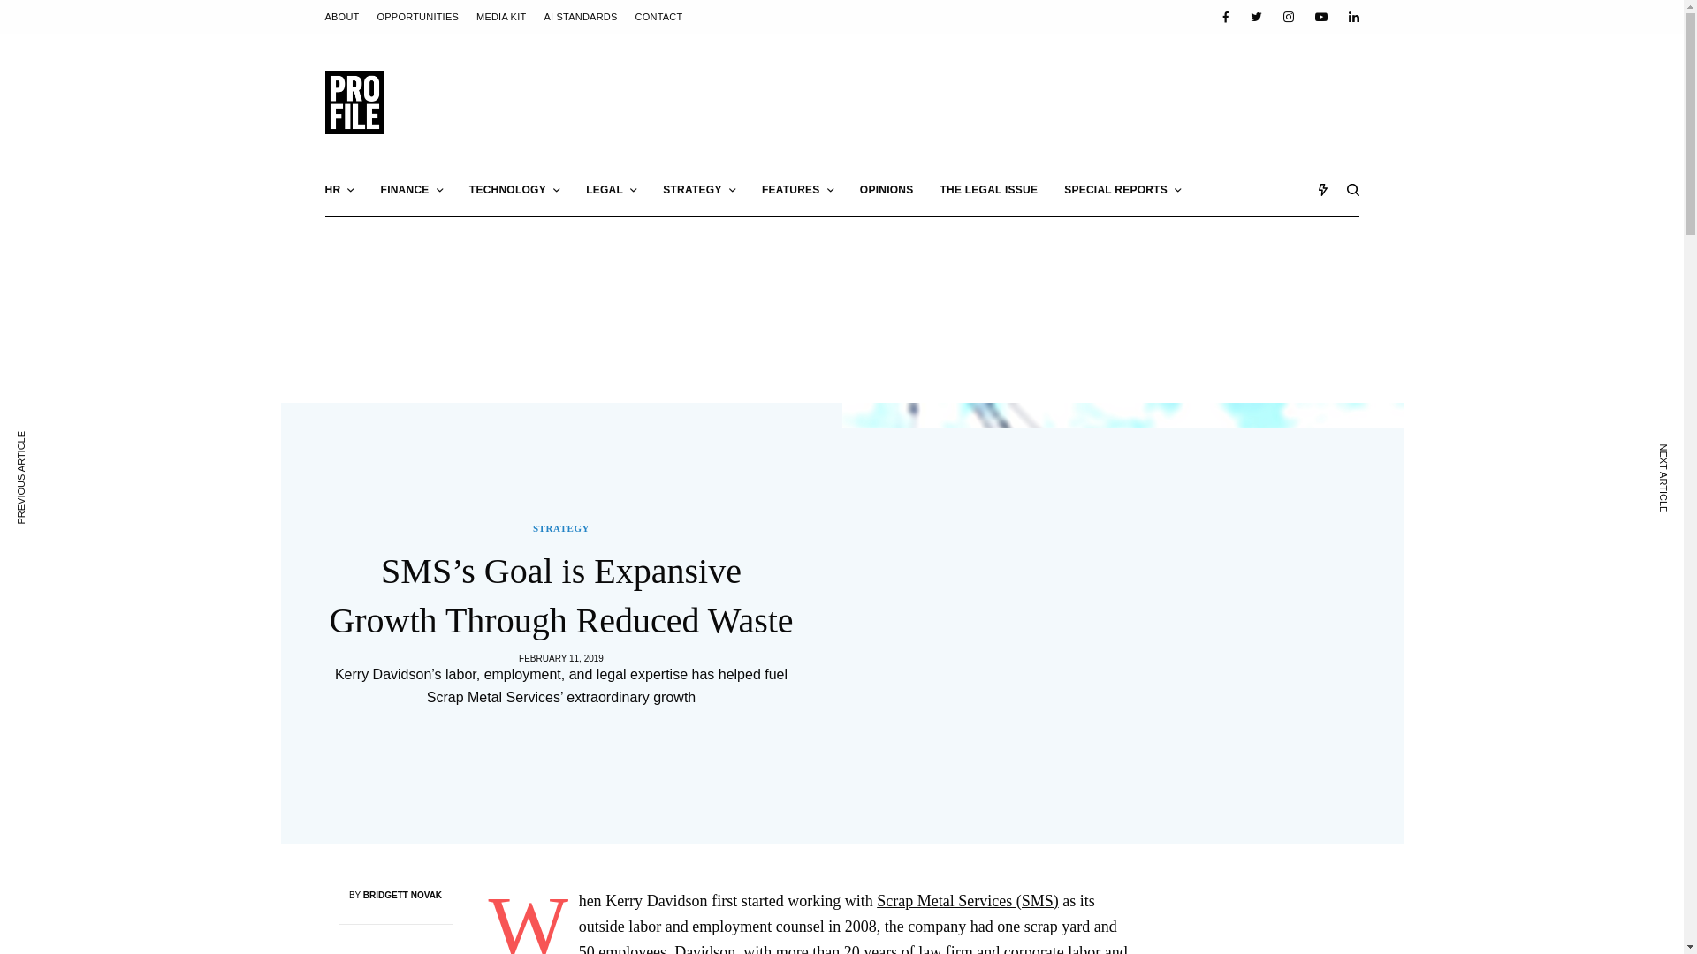 The width and height of the screenshot is (1697, 954). Describe the element at coordinates (412, 189) in the screenshot. I see `FINANCE` at that location.